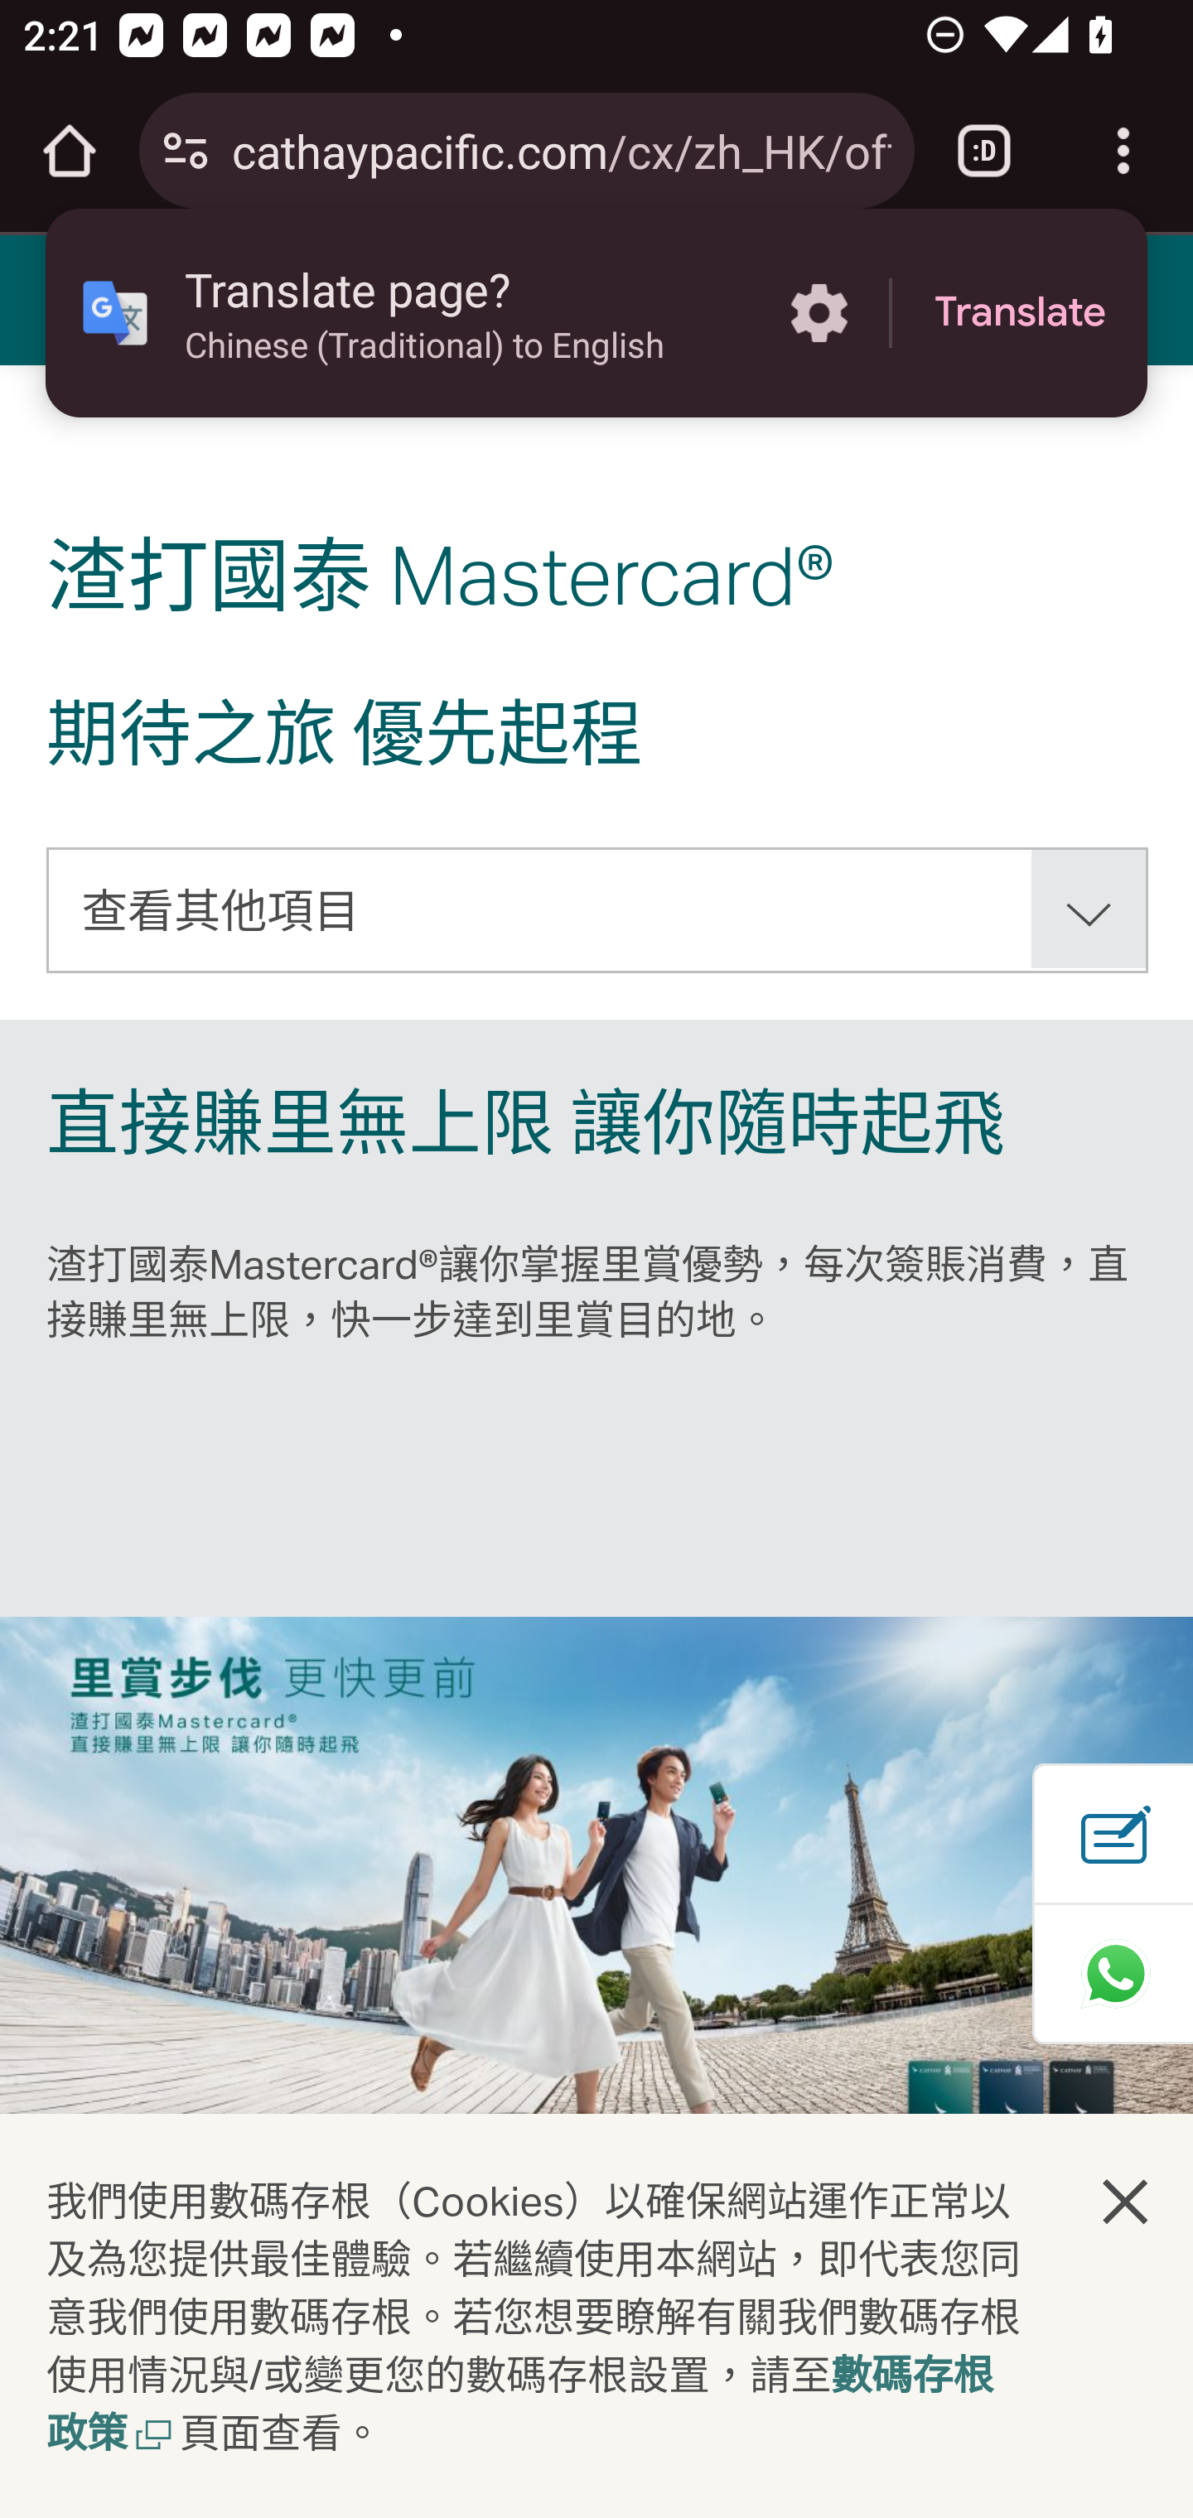 Image resolution: width=1193 pixels, height=2518 pixels. Describe the element at coordinates (1123, 151) in the screenshot. I see `Customize and control Google Chrome` at that location.